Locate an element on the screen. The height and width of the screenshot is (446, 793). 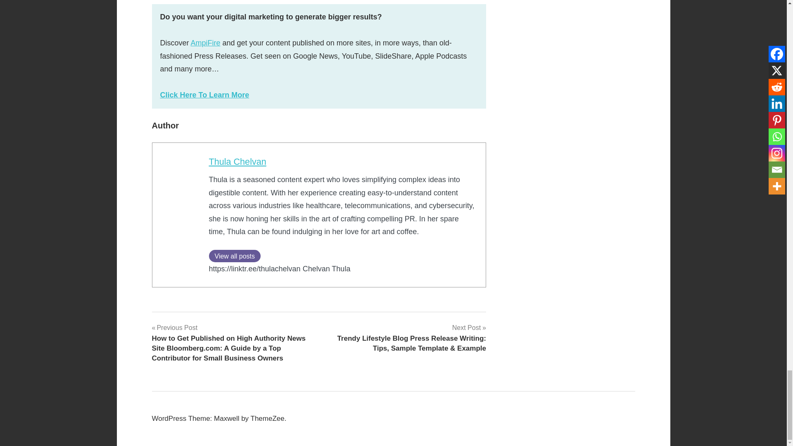
View all posts is located at coordinates (235, 256).